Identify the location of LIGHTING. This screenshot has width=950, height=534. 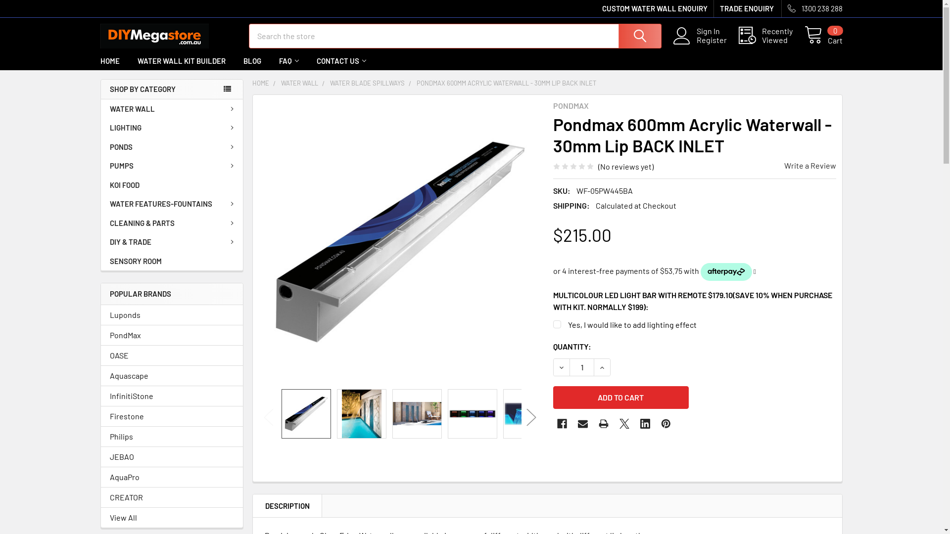
(172, 128).